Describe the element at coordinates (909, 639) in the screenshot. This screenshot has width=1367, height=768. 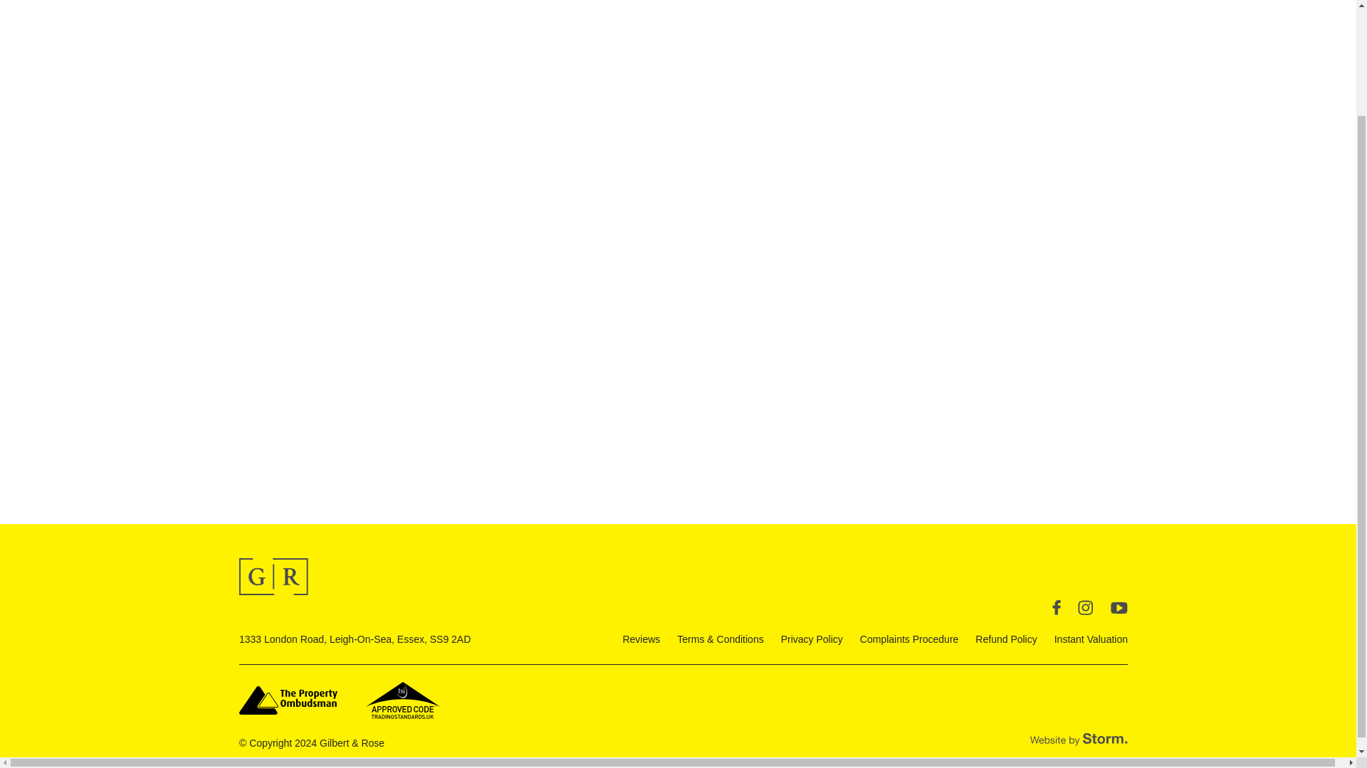
I see `Complaints Procedure` at that location.